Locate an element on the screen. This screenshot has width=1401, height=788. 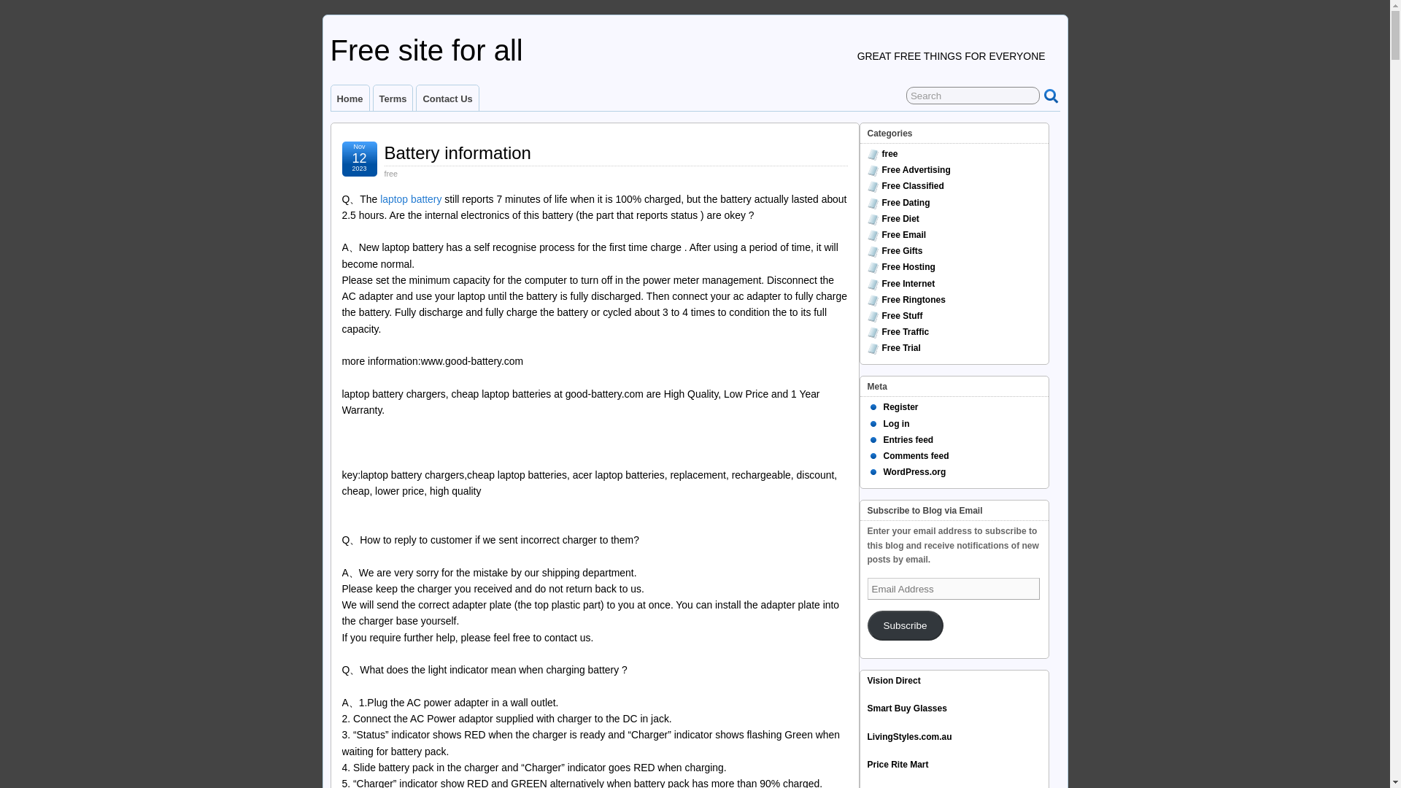
WordPress.org is located at coordinates (914, 472).